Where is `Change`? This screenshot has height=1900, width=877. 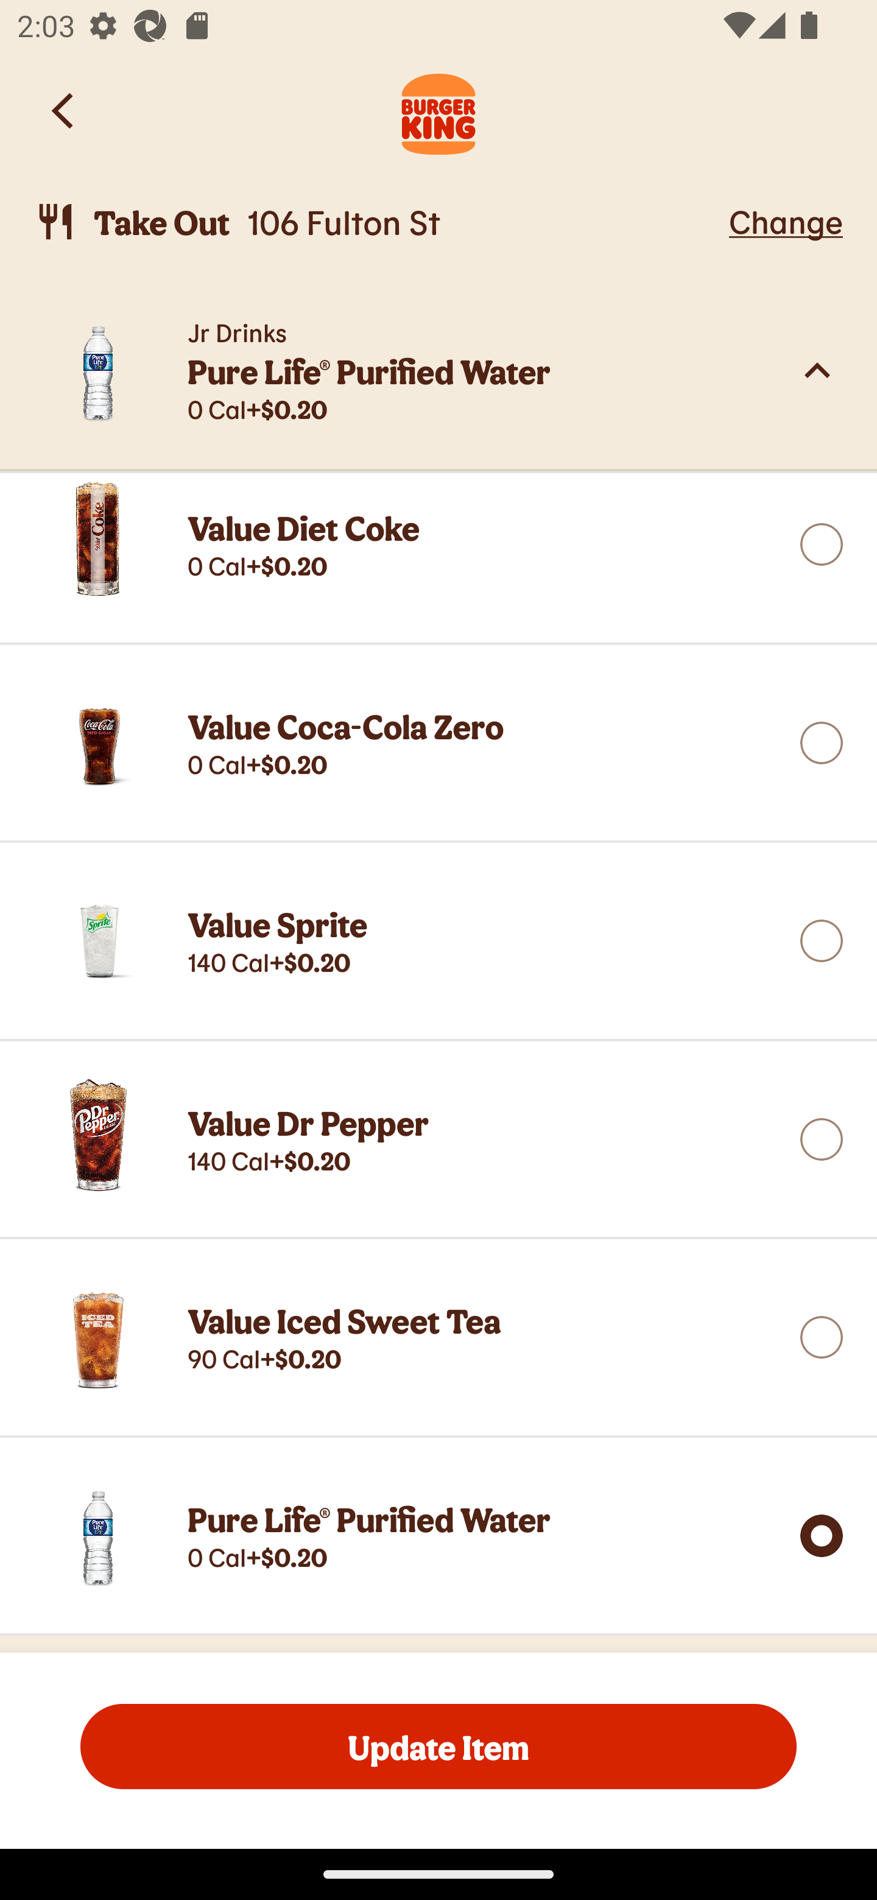 Change is located at coordinates (786, 221).